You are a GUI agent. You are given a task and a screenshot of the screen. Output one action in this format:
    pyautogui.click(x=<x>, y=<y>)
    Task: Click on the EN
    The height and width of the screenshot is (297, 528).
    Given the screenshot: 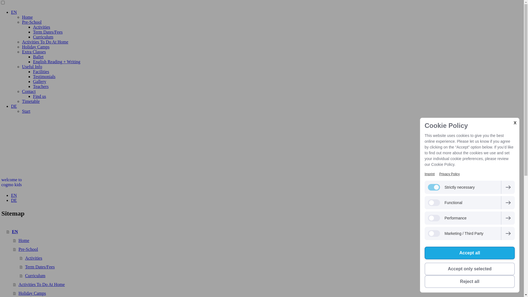 What is the action you would take?
    pyautogui.click(x=14, y=195)
    